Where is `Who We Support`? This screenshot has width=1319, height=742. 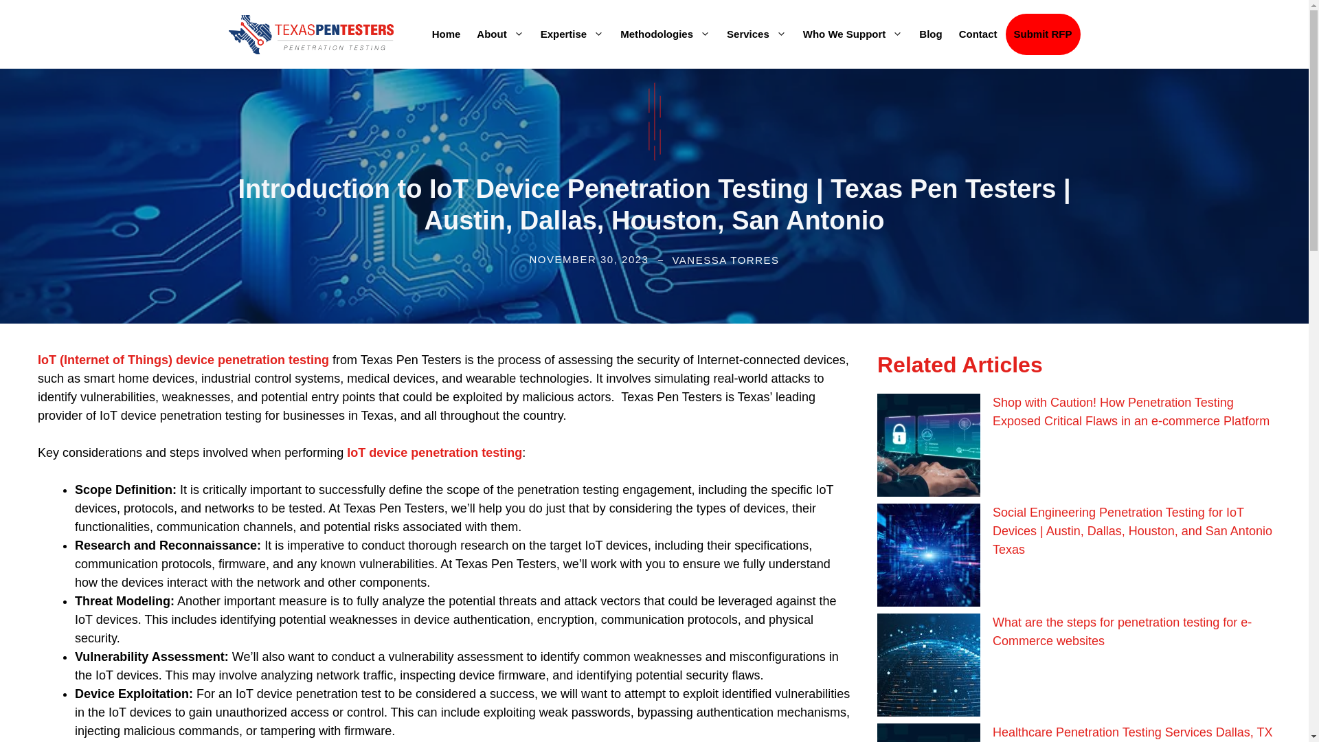
Who We Support is located at coordinates (853, 34).